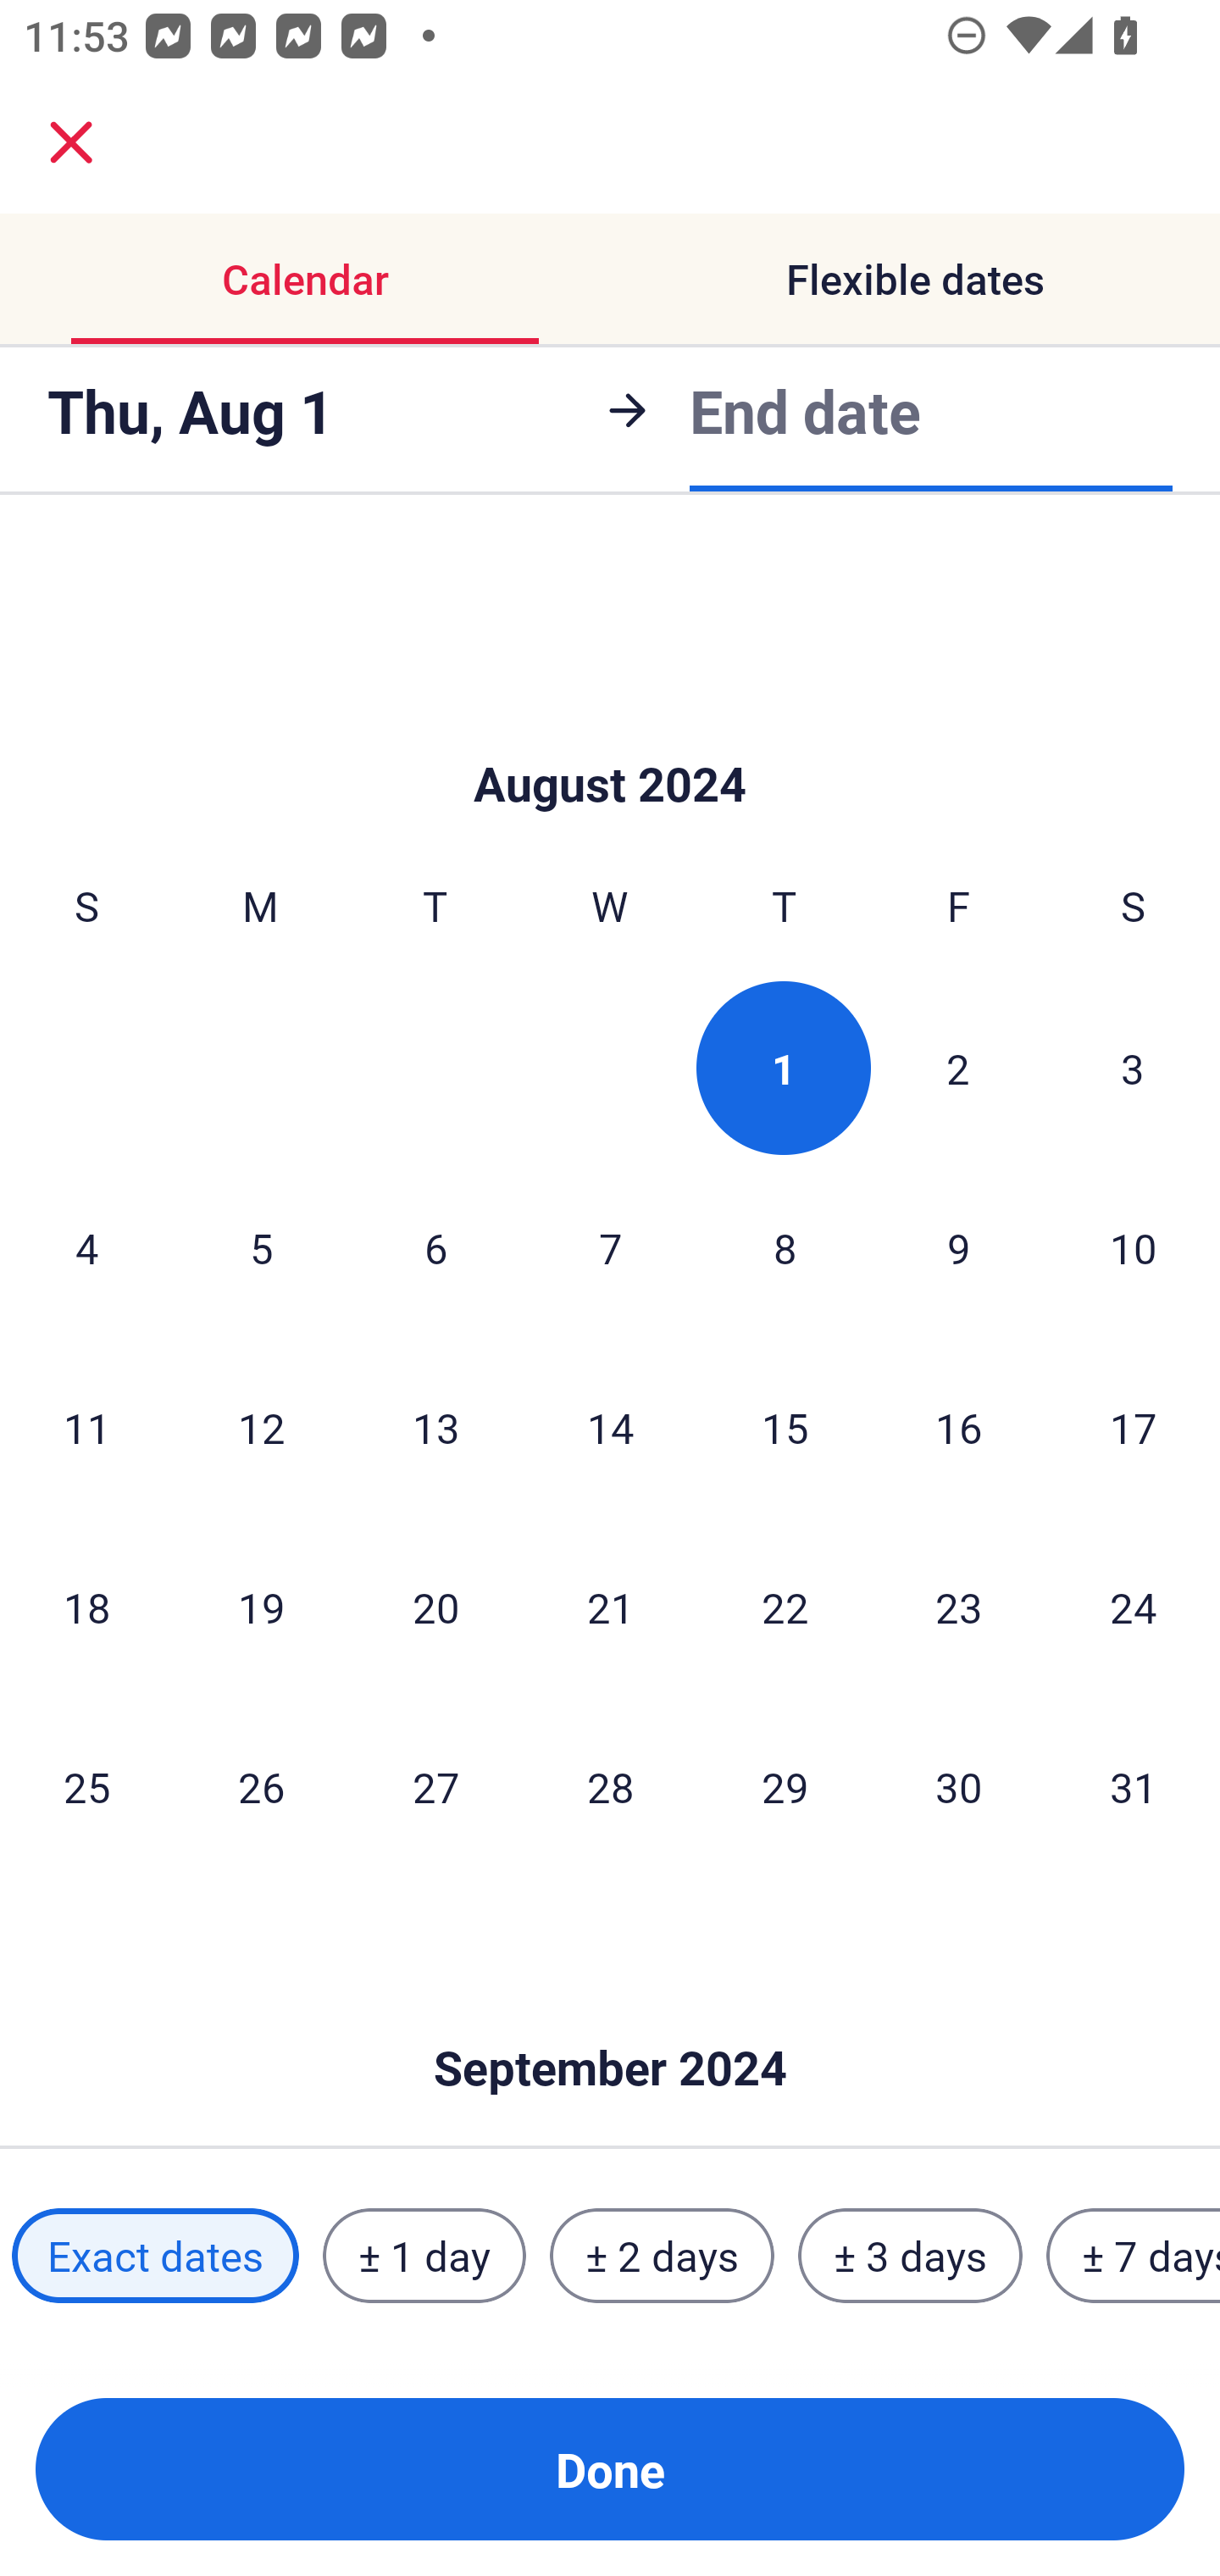  Describe the element at coordinates (610, 1247) in the screenshot. I see `7 Wednesday, August 7, 2024` at that location.